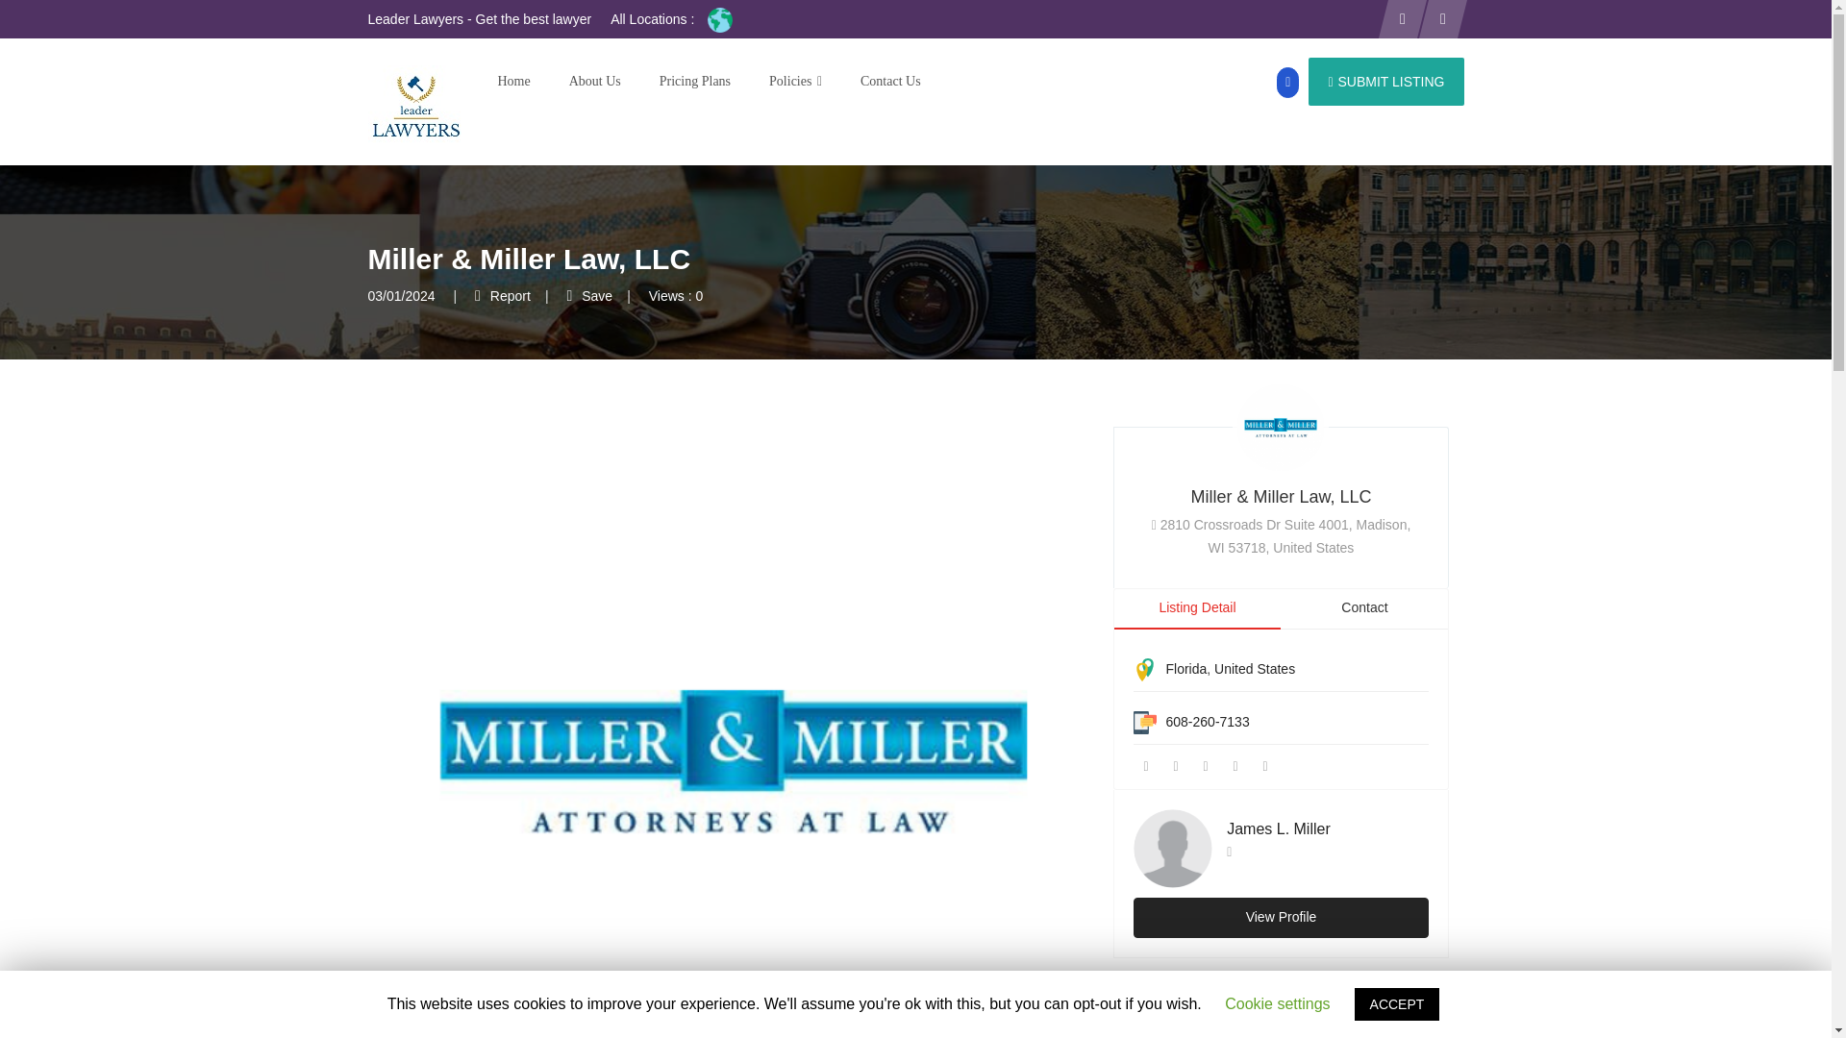 The image size is (1846, 1038). I want to click on 608-260-7133, so click(1207, 722).